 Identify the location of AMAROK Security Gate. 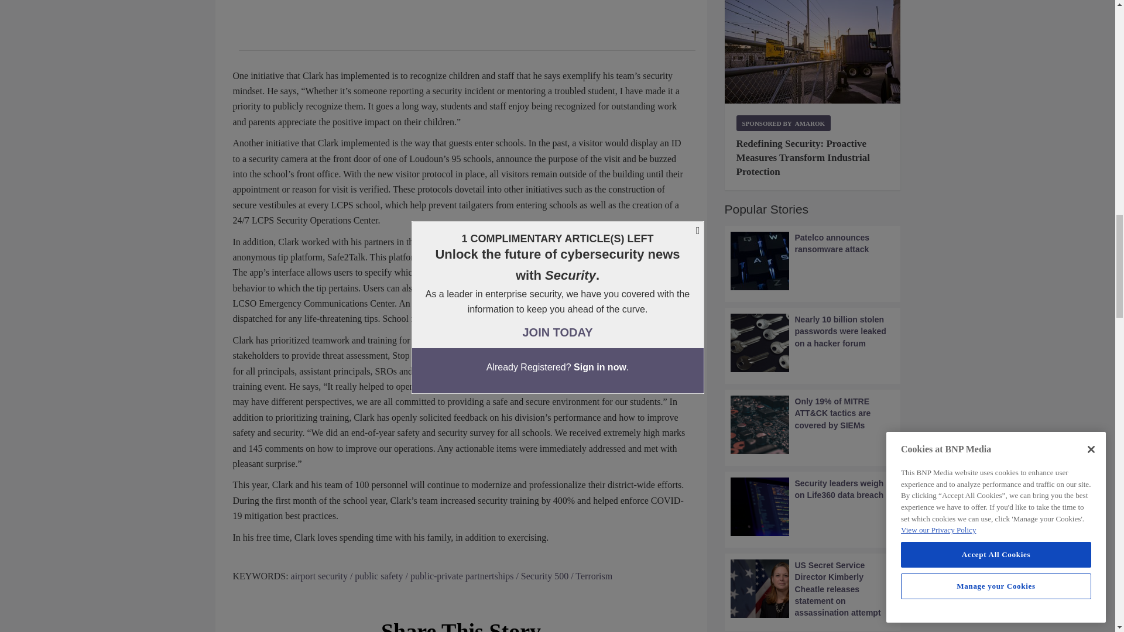
(813, 51).